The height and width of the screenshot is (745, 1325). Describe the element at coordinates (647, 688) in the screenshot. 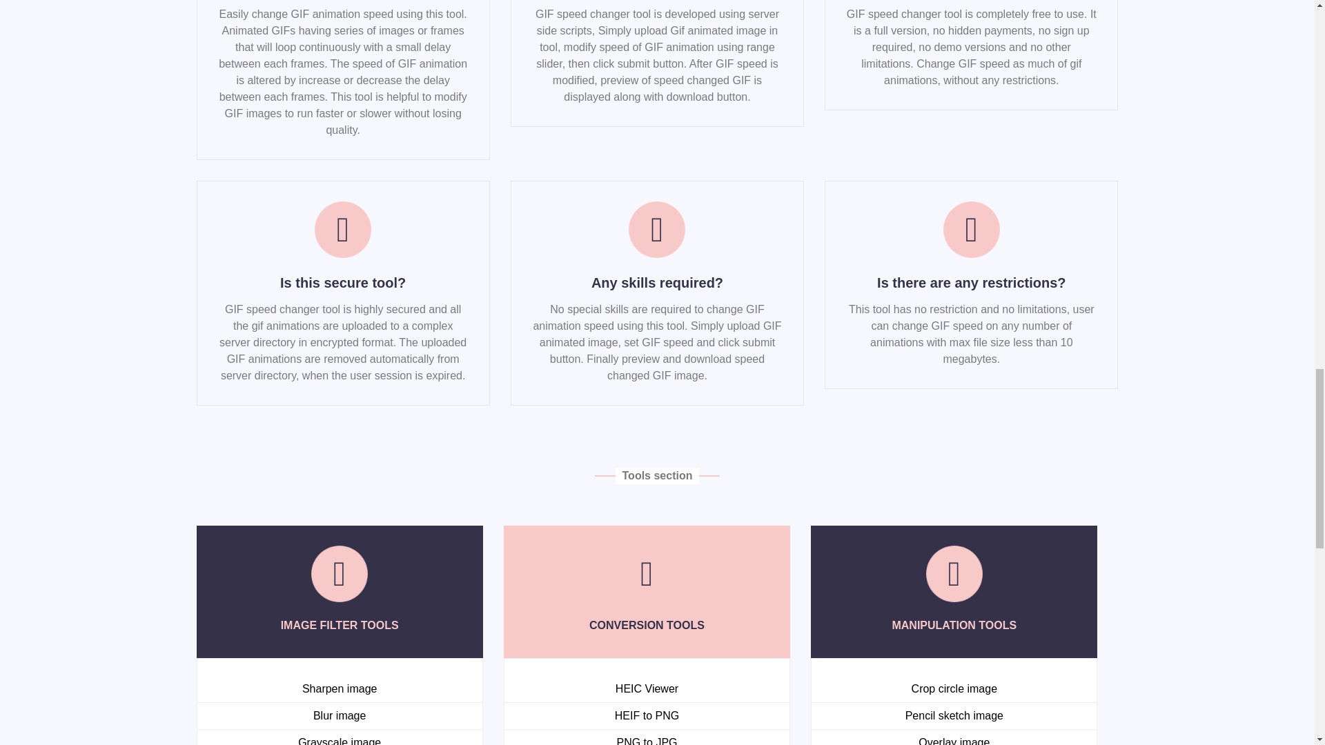

I see `HEIC Viewer` at that location.